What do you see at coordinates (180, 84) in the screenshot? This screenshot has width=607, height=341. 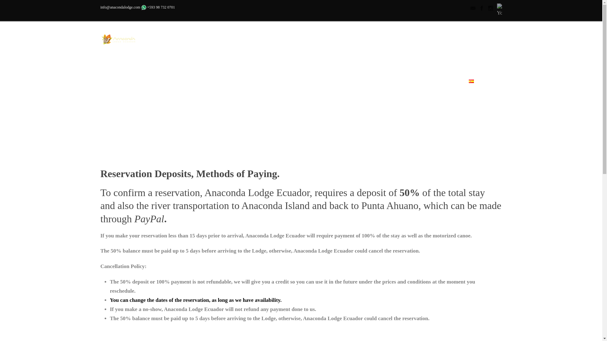 I see `THE LODGE` at bounding box center [180, 84].